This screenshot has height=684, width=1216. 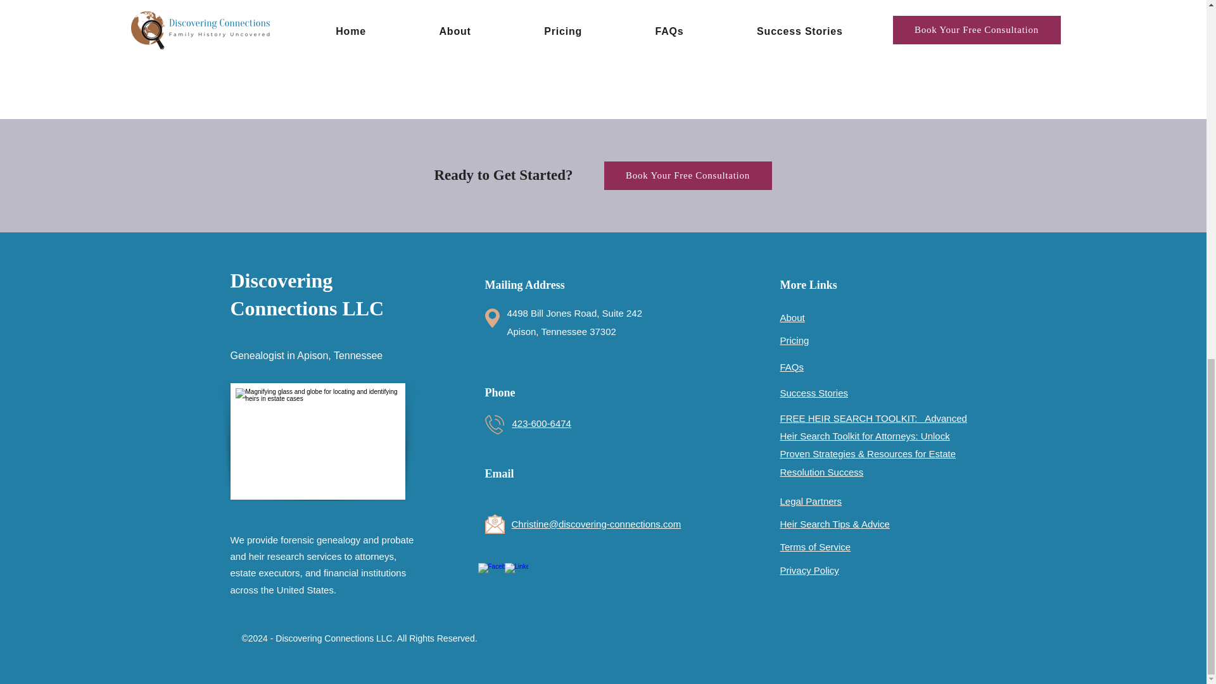 What do you see at coordinates (541, 423) in the screenshot?
I see `423-600-6474` at bounding box center [541, 423].